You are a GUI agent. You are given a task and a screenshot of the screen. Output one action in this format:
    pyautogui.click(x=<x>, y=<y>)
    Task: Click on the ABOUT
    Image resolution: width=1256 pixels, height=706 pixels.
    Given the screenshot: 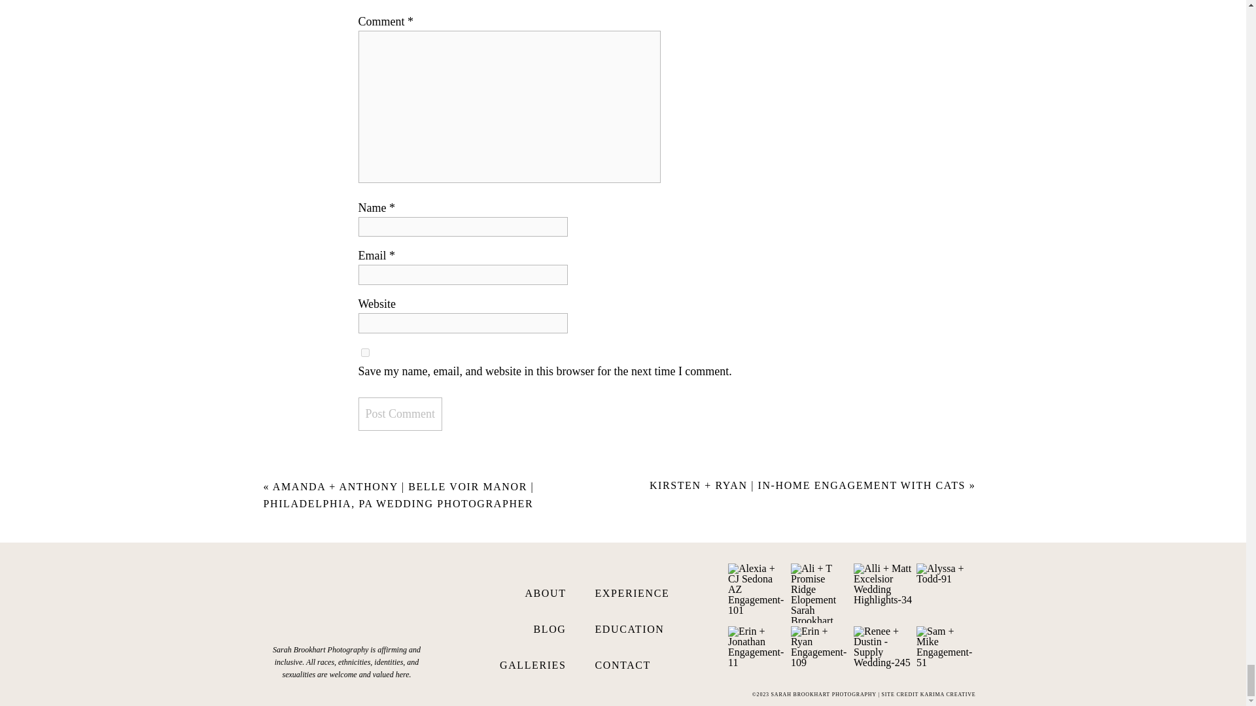 What is the action you would take?
    pyautogui.click(x=538, y=592)
    